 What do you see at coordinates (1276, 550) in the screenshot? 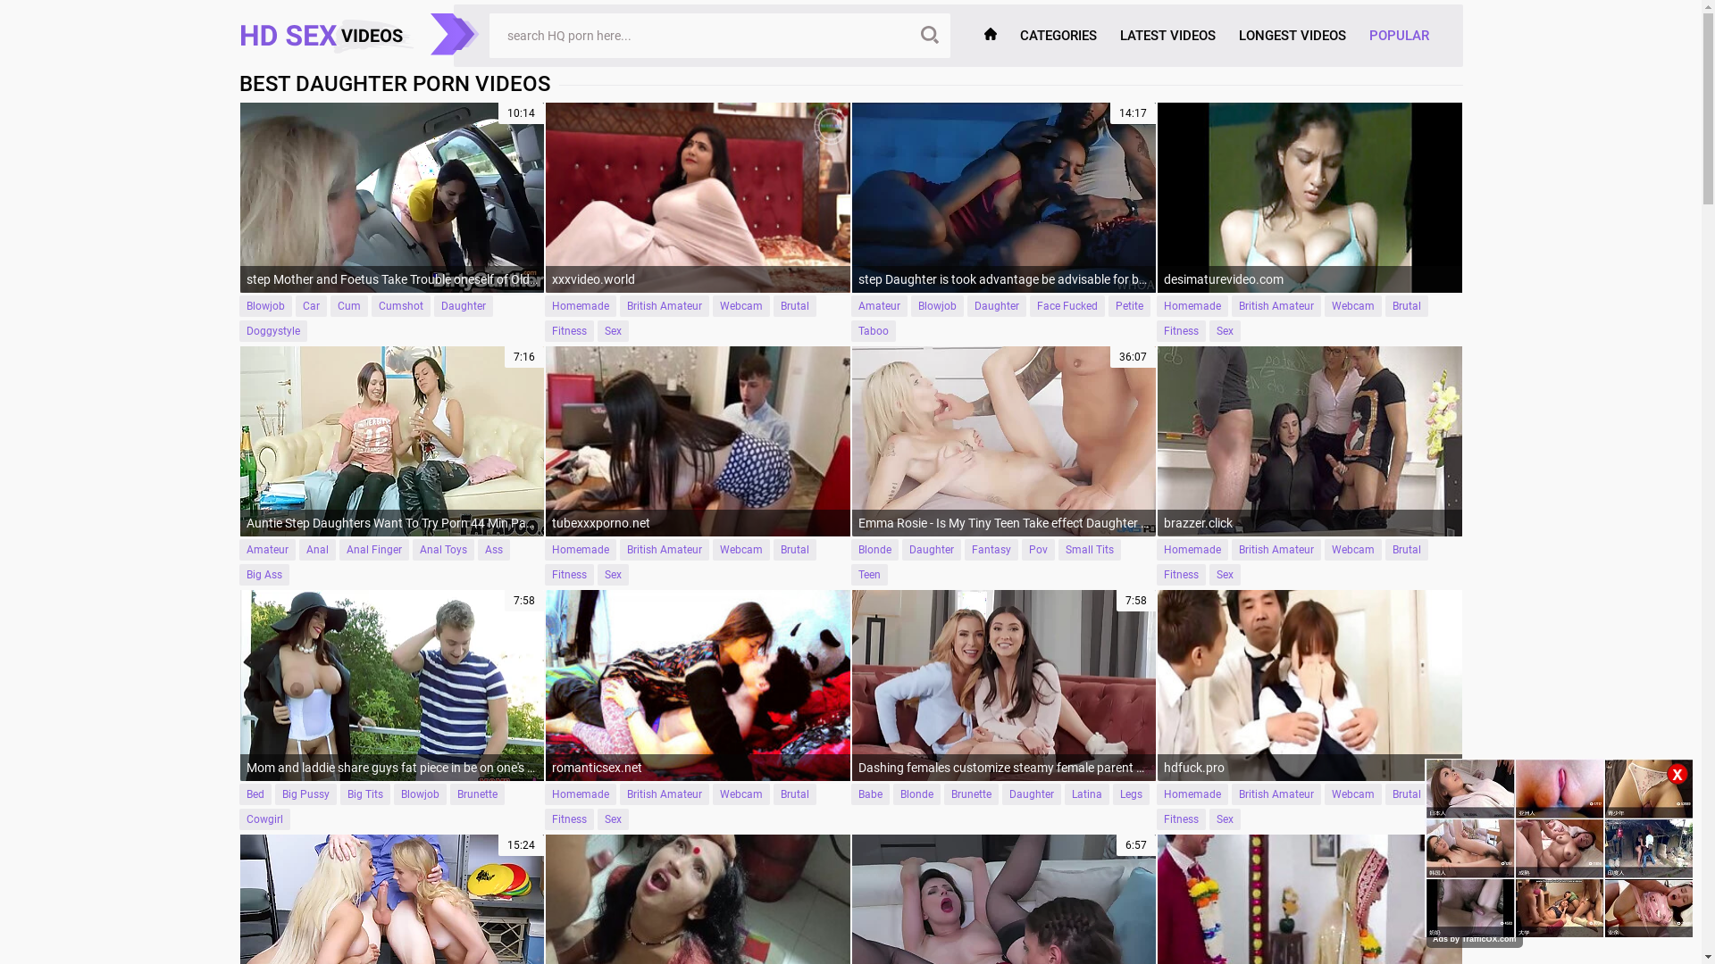
I see `British Amateur` at bounding box center [1276, 550].